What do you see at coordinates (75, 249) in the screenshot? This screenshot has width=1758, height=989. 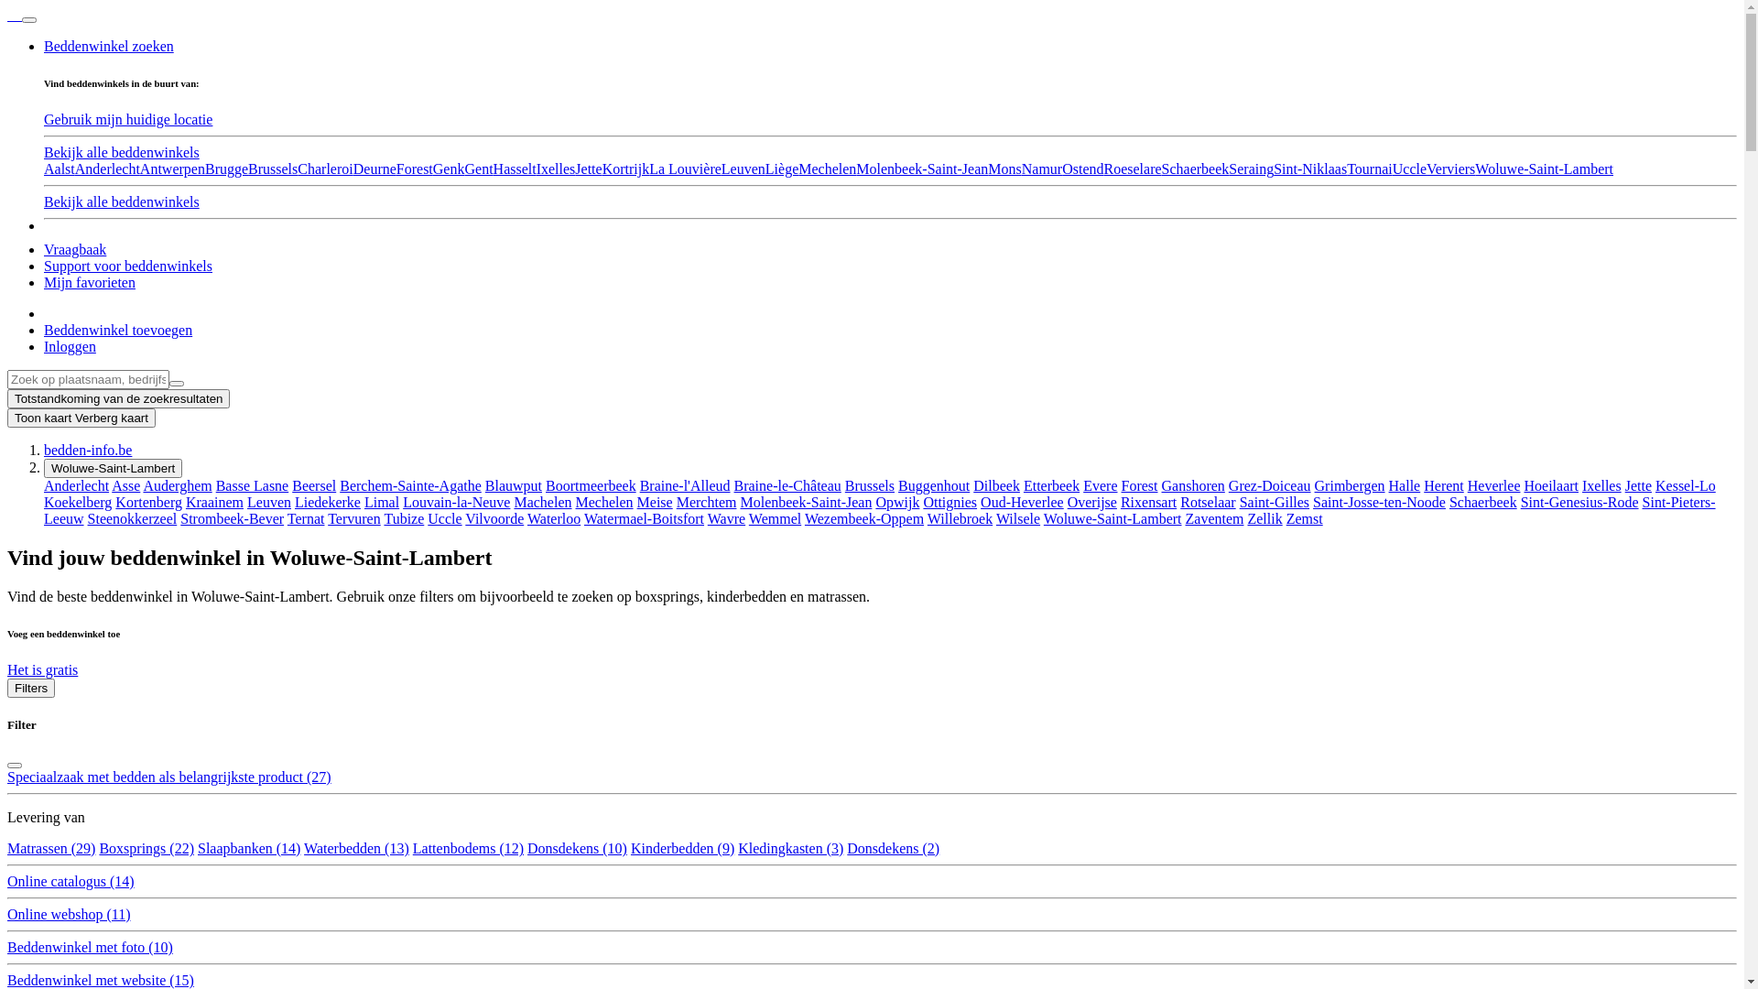 I see `Vraagbaak` at bounding box center [75, 249].